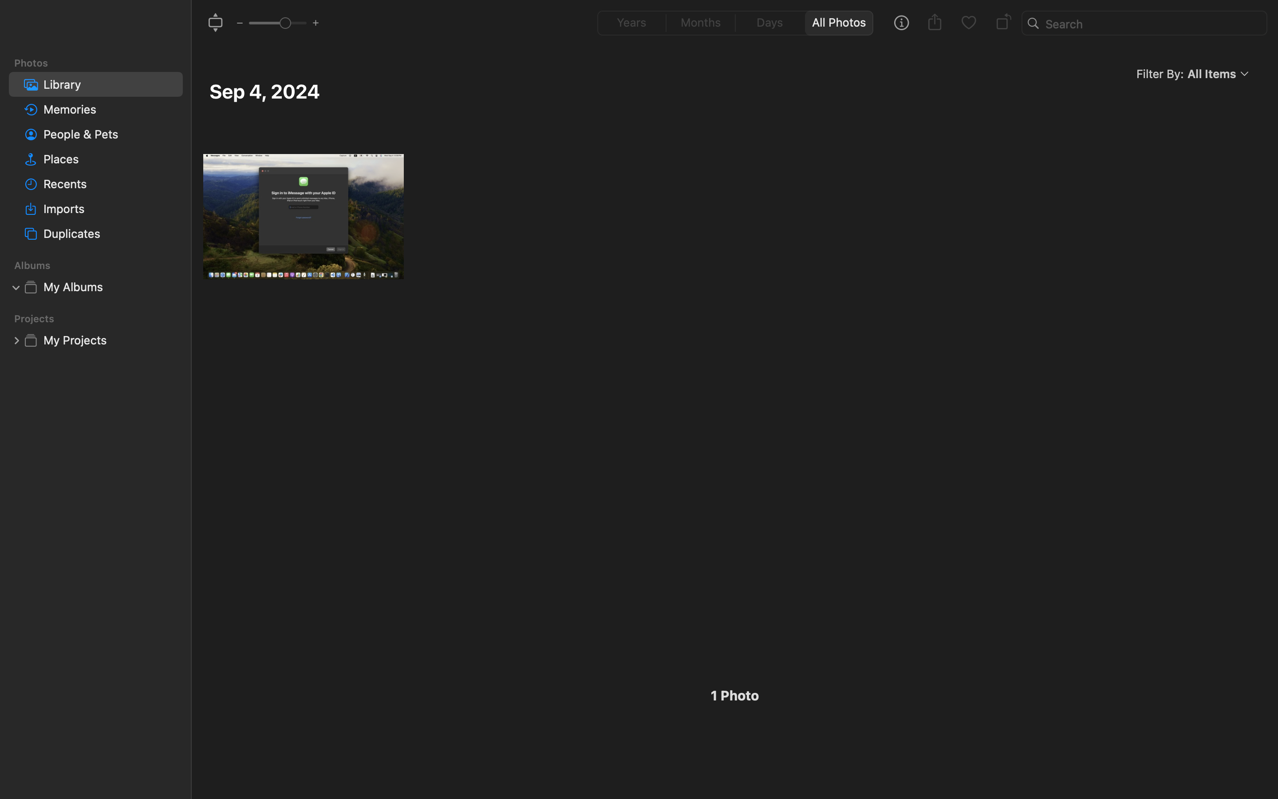  Describe the element at coordinates (110, 84) in the screenshot. I see `Library` at that location.